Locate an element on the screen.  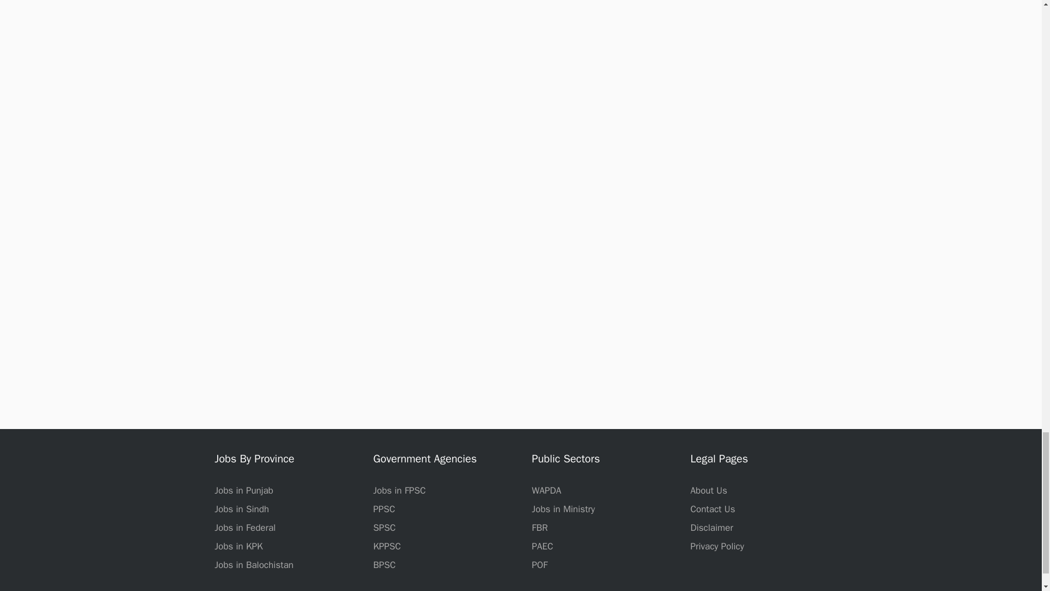
Jobs in Sindh is located at coordinates (241, 509).